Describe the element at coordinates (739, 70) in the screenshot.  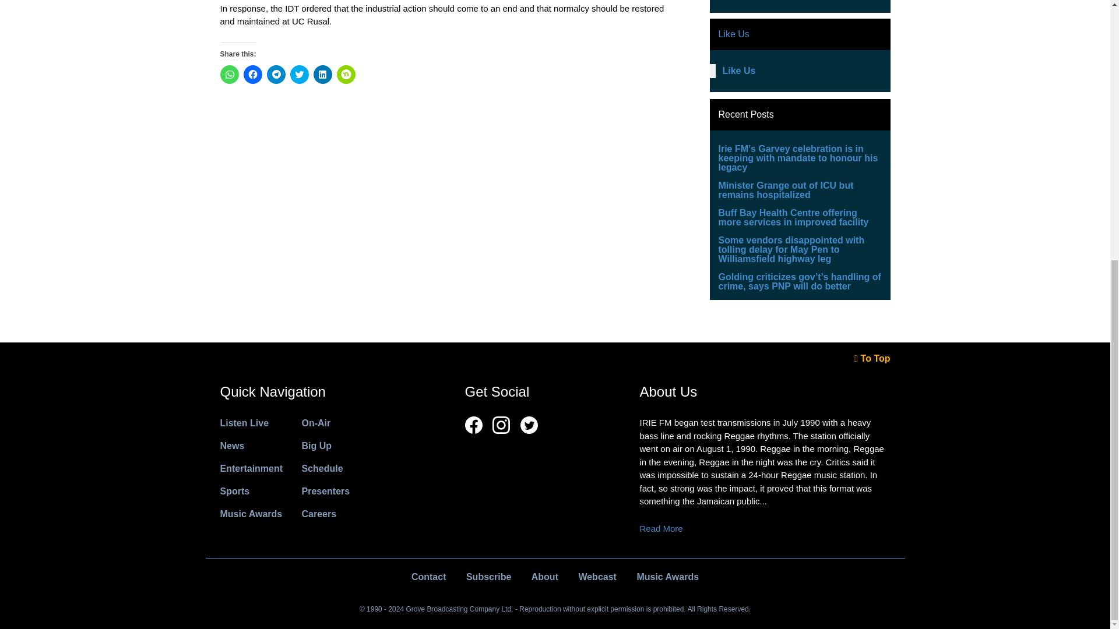
I see `Like Us` at that location.